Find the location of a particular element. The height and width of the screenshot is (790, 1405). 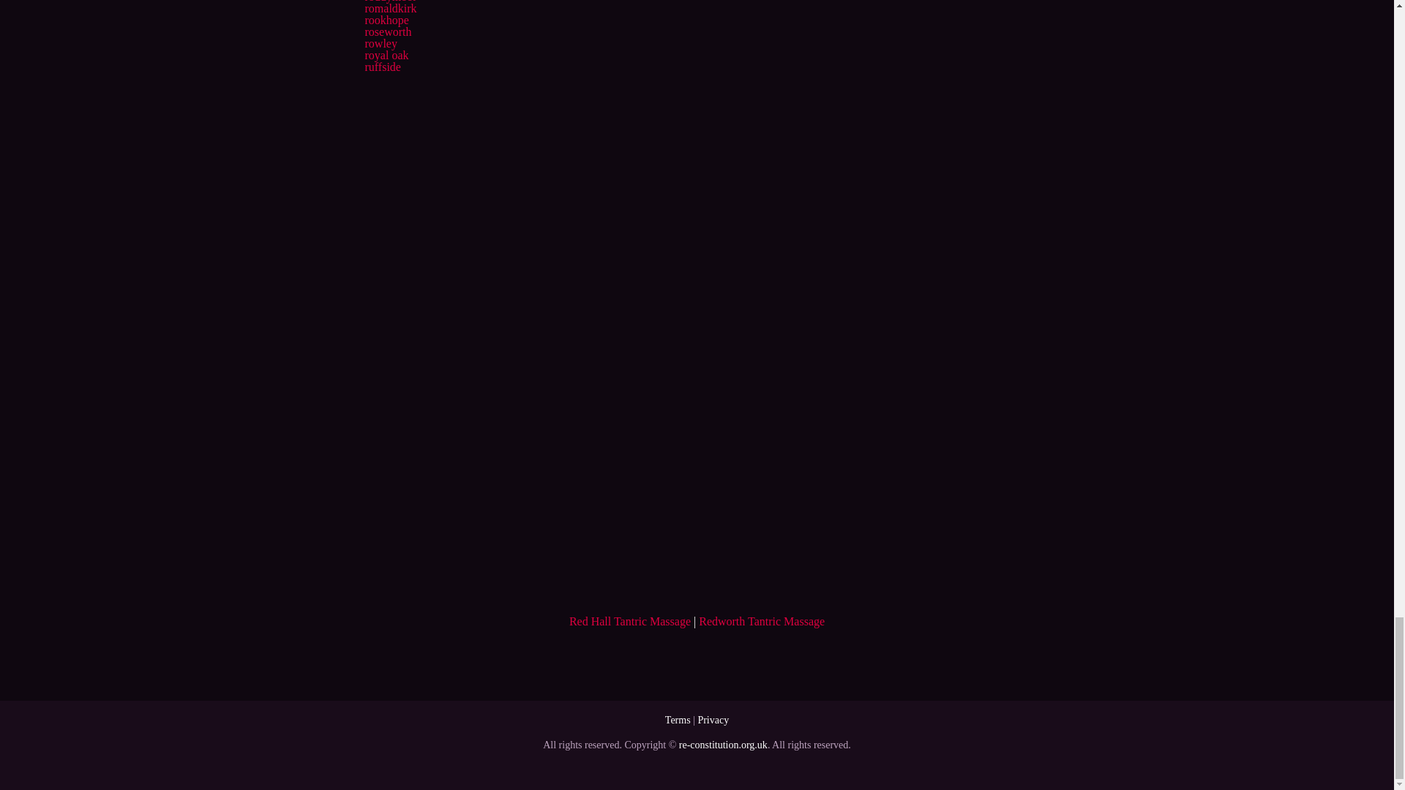

ruffside is located at coordinates (382, 67).